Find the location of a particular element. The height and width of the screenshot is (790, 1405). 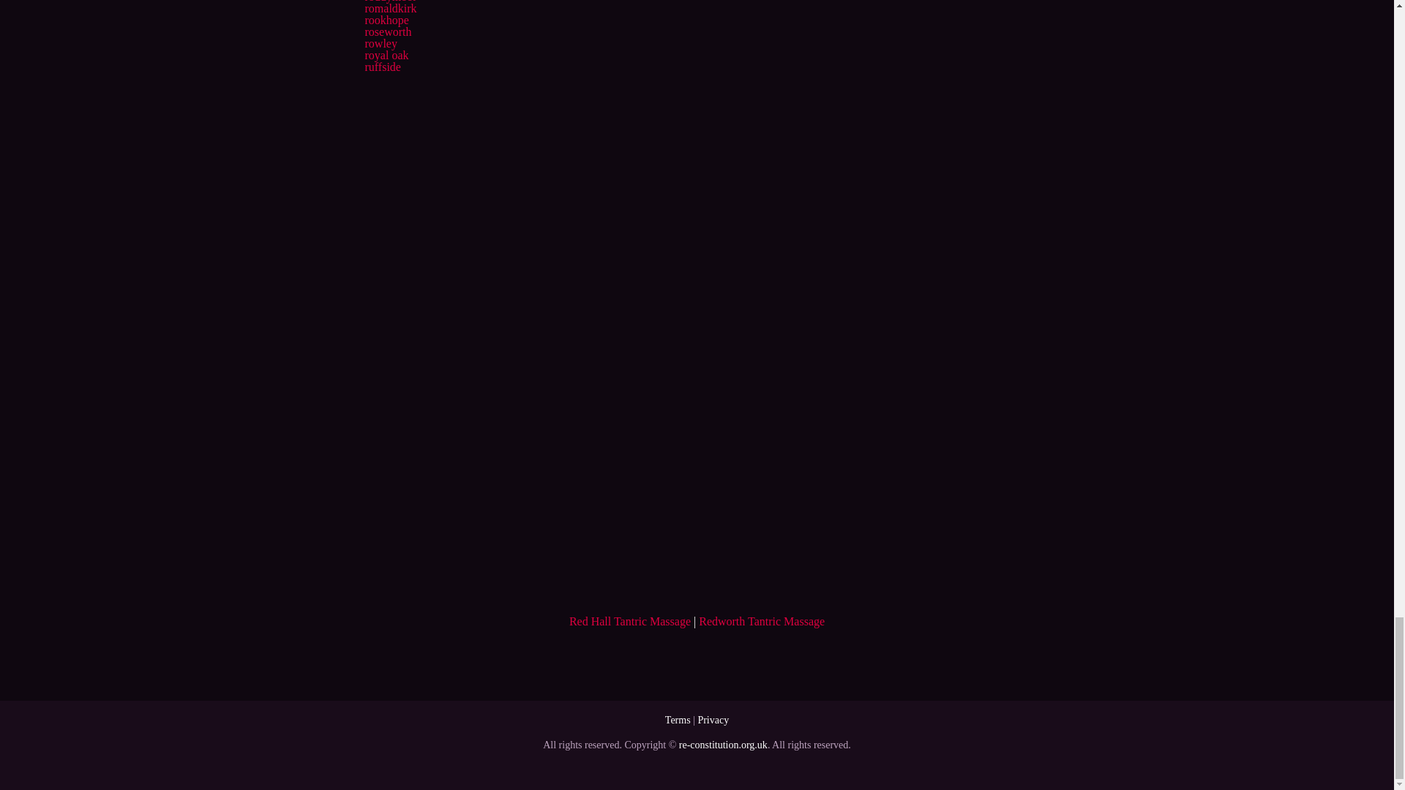

ruffside is located at coordinates (382, 67).